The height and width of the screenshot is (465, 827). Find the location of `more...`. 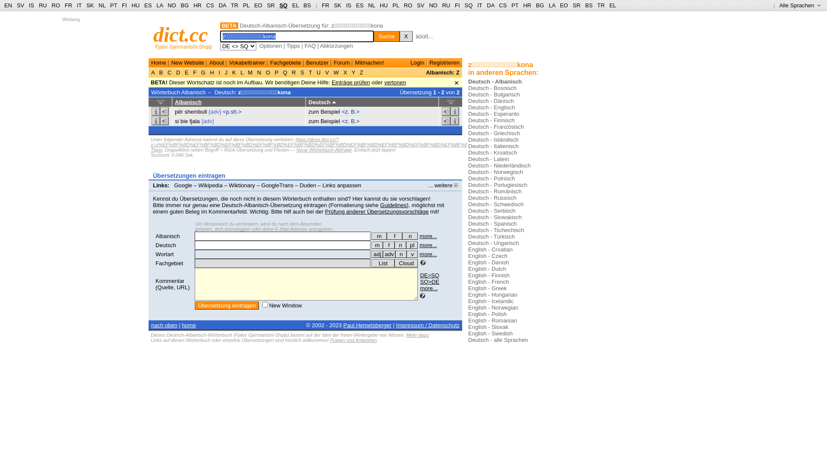

more... is located at coordinates (428, 245).